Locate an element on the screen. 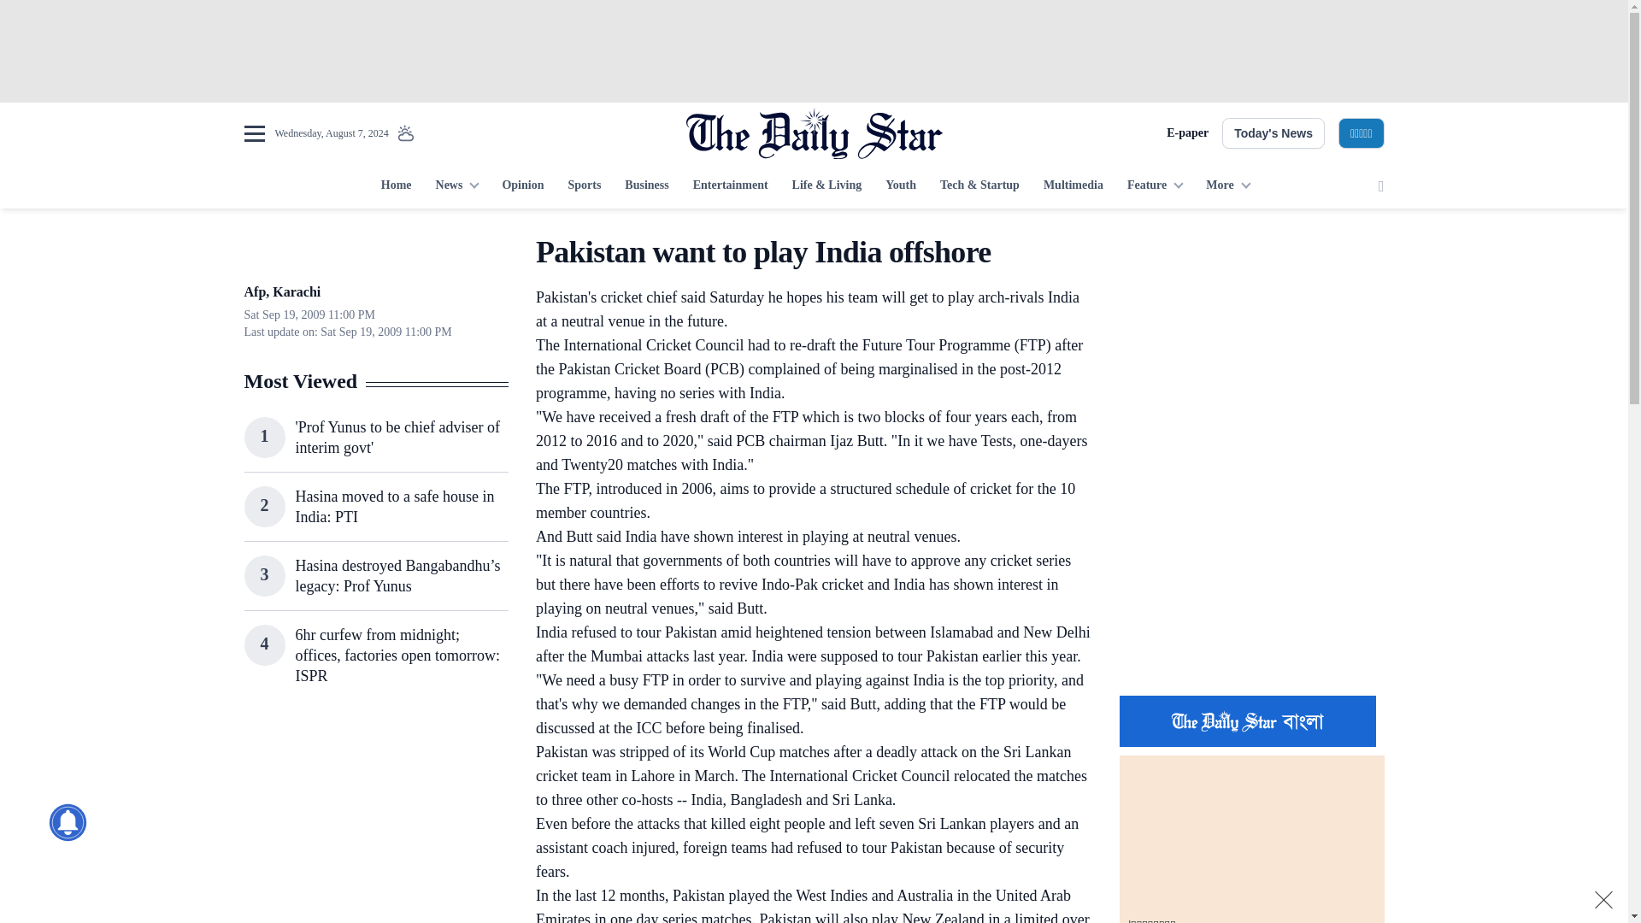  Multimedia is located at coordinates (1073, 186).